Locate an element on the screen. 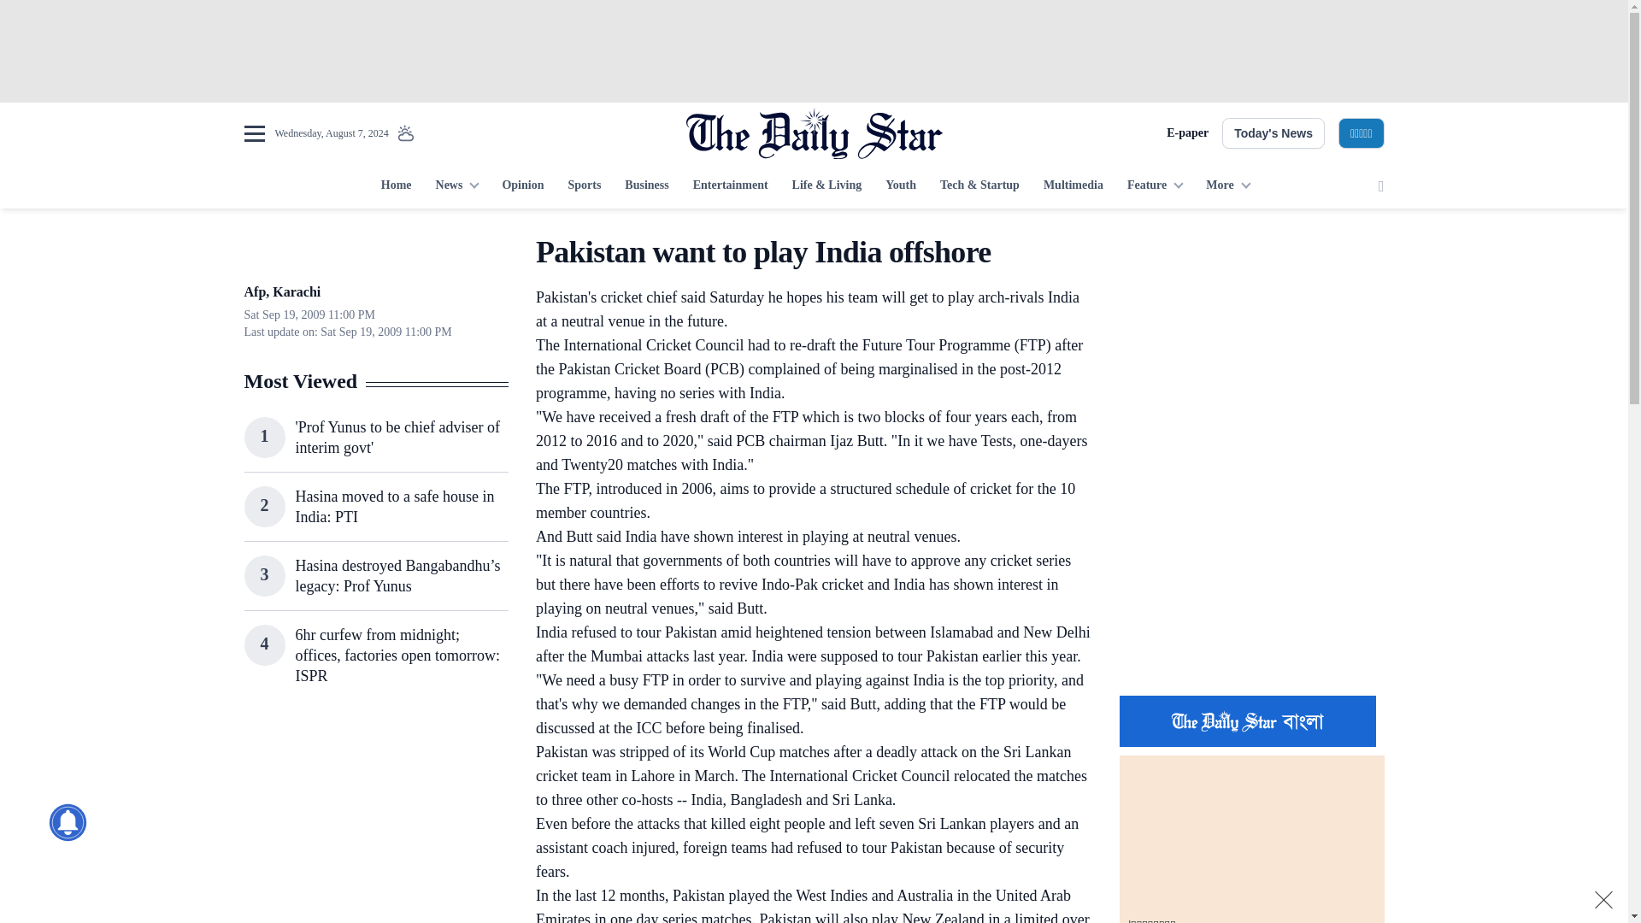  Multimedia is located at coordinates (1073, 186).